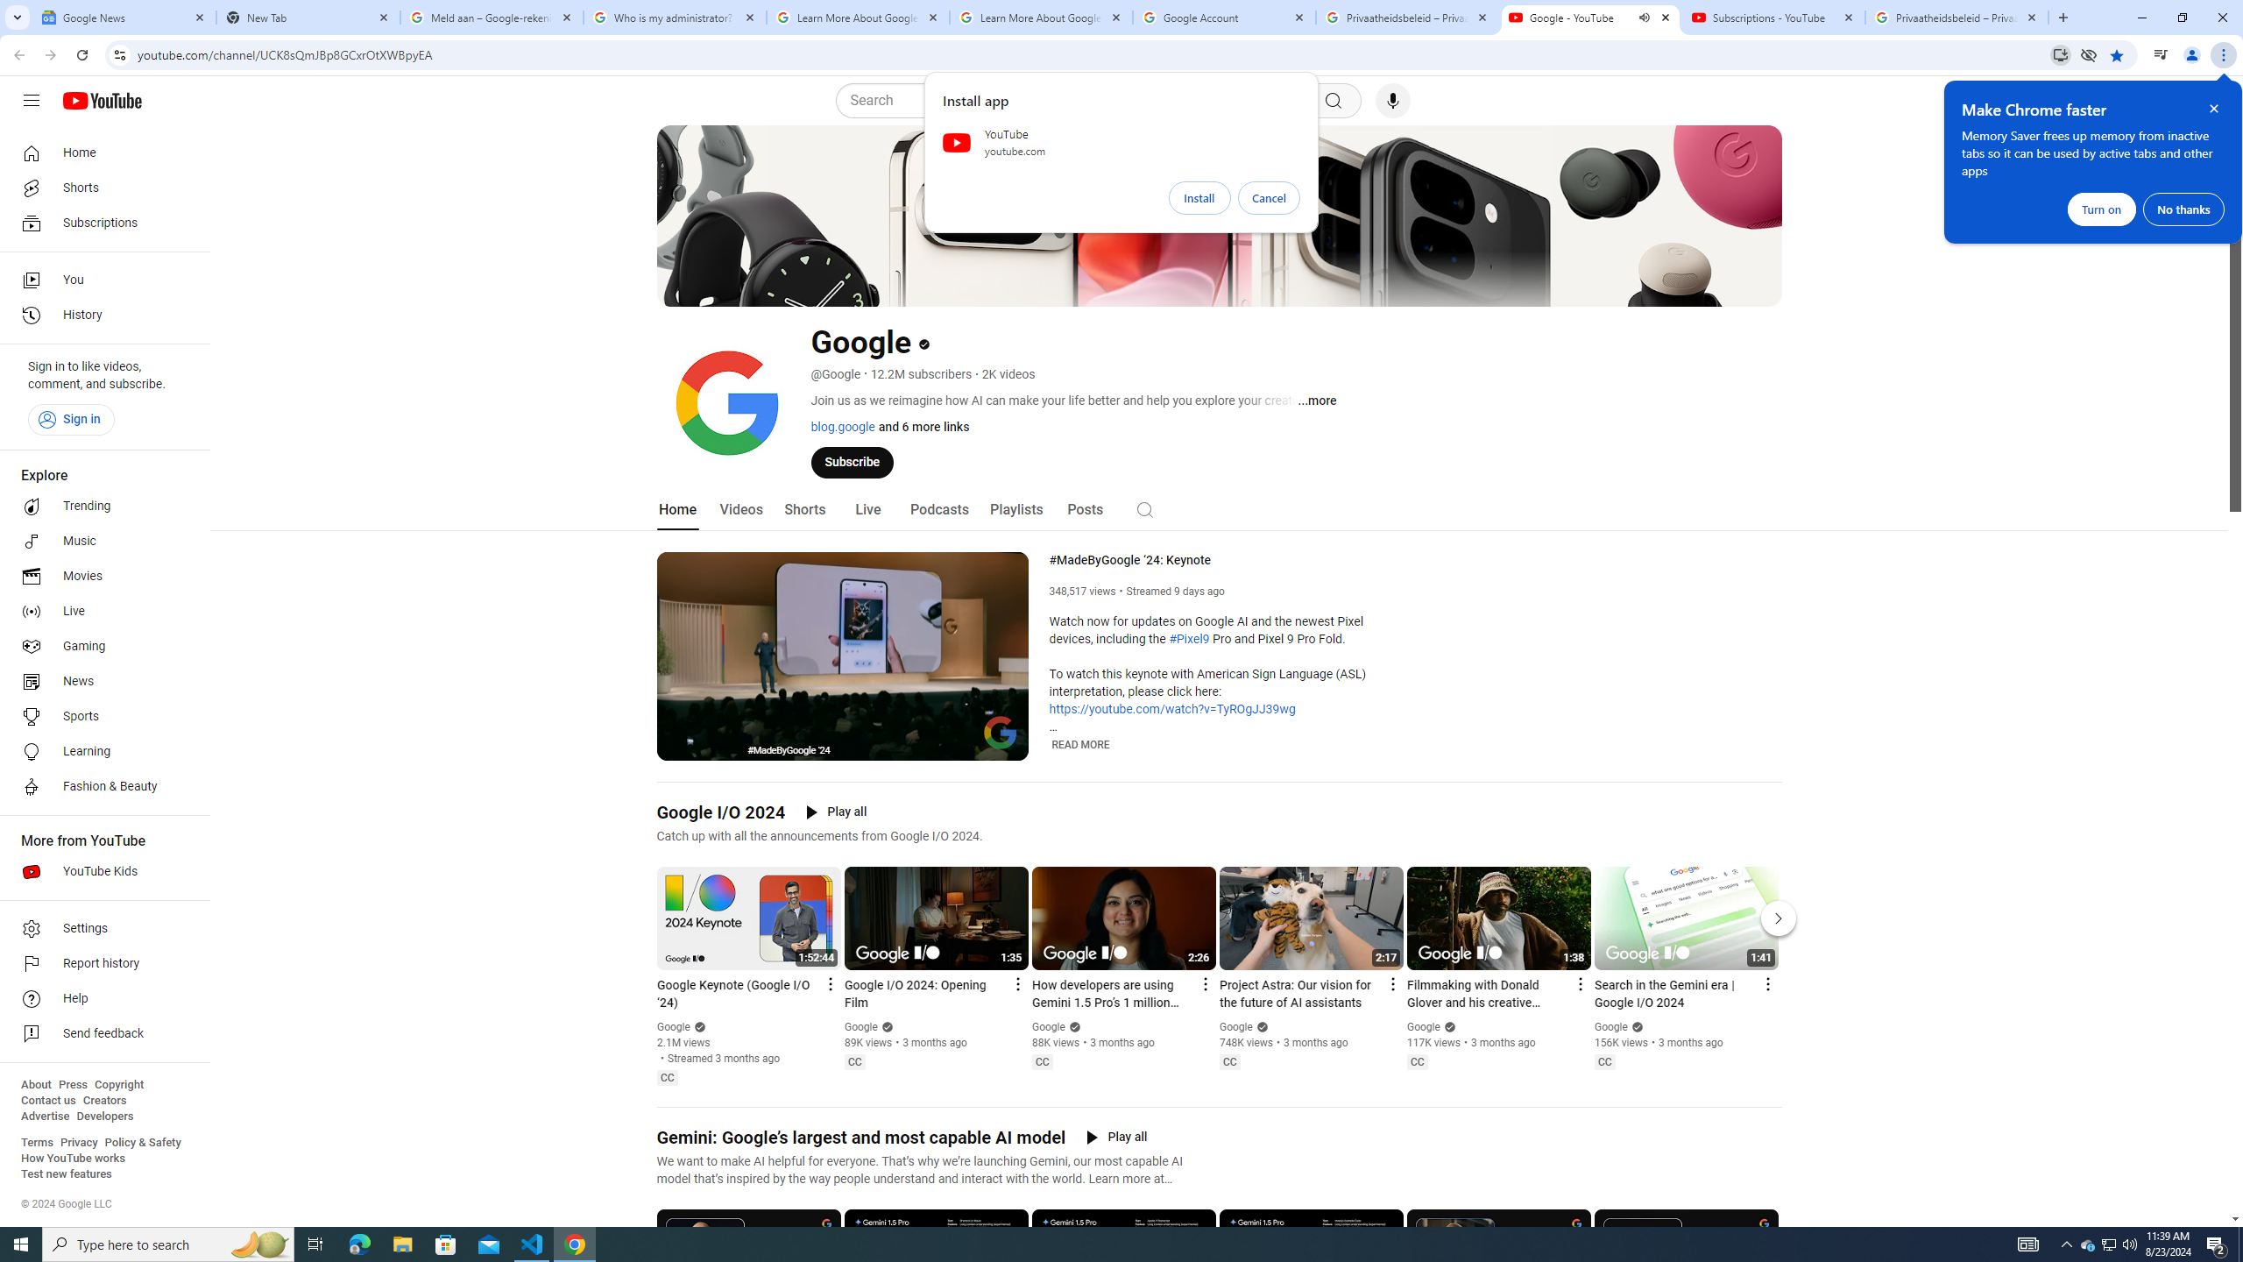  What do you see at coordinates (73, 1159) in the screenshot?
I see `How YouTube works` at bounding box center [73, 1159].